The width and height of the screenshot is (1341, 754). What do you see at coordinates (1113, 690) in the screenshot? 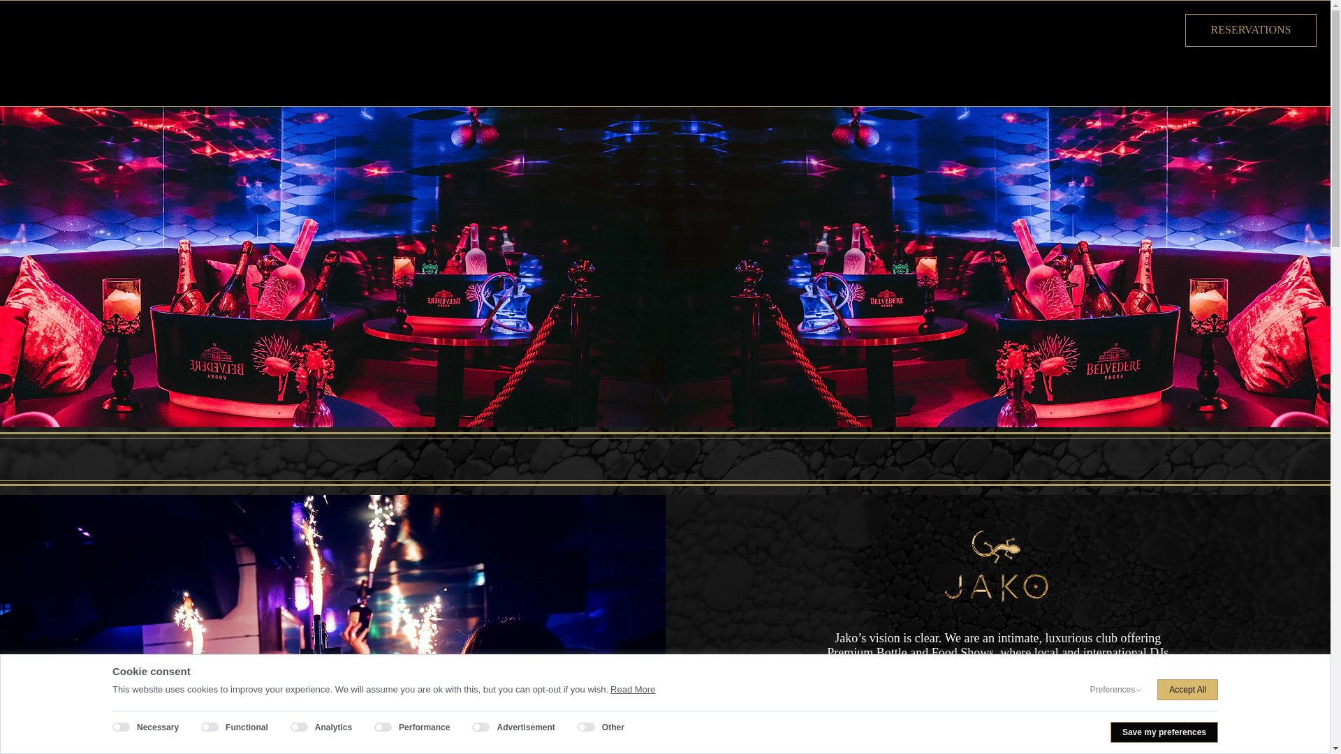
I see `Preferences` at bounding box center [1113, 690].